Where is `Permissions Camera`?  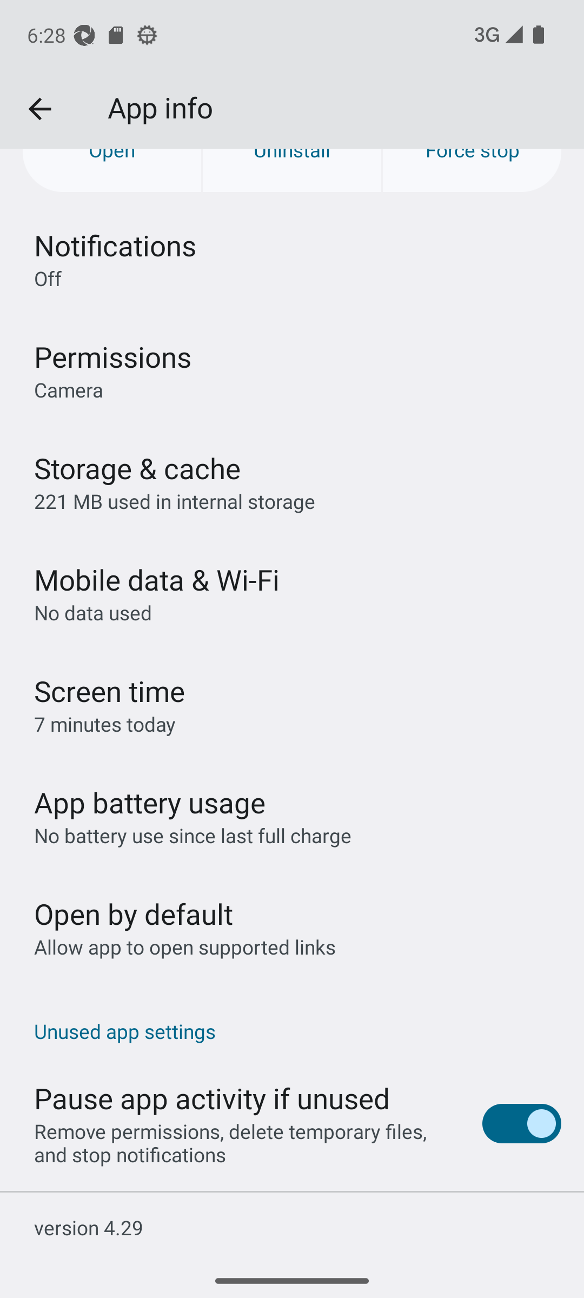
Permissions Camera is located at coordinates (292, 370).